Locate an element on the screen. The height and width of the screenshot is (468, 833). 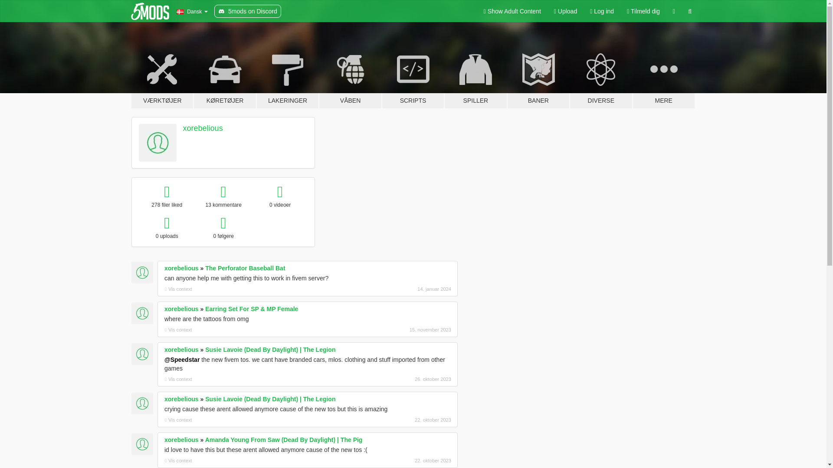
Show Adult Content is located at coordinates (512, 11).